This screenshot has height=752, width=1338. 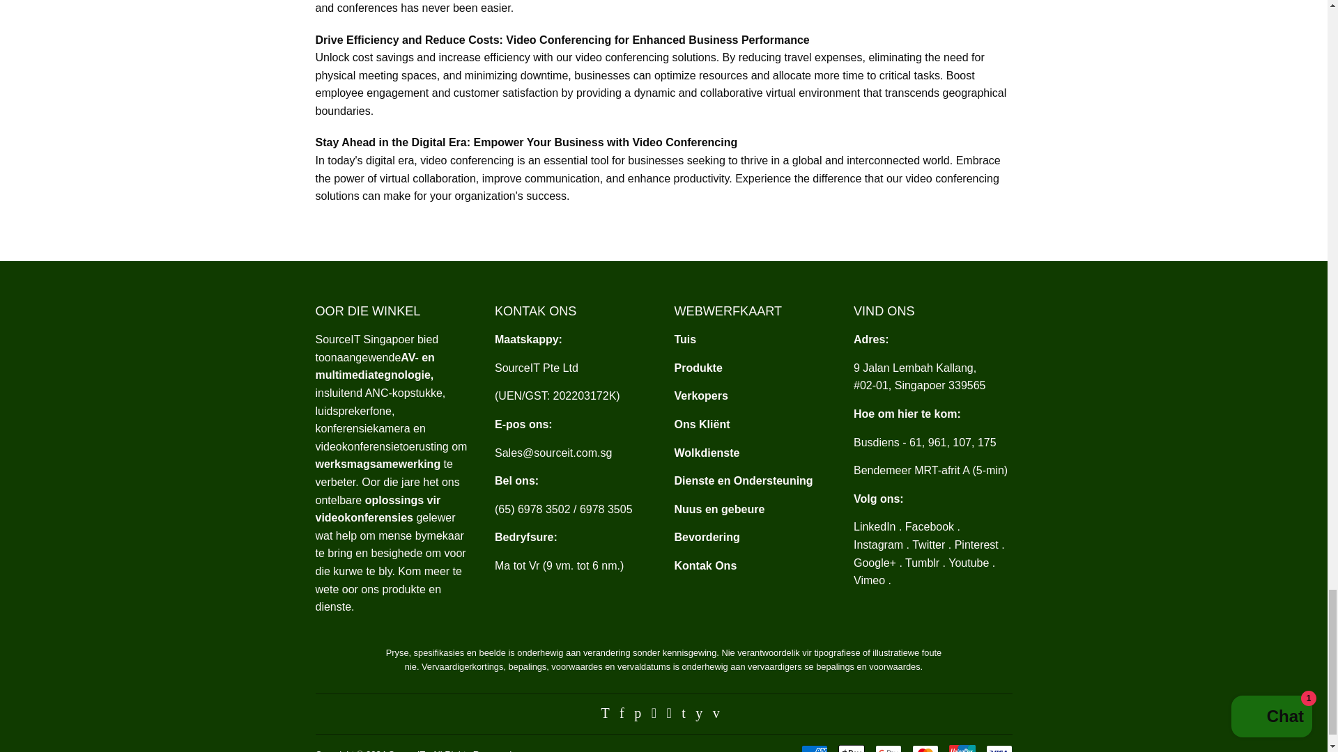 What do you see at coordinates (924, 749) in the screenshot?
I see `Mastercard` at bounding box center [924, 749].